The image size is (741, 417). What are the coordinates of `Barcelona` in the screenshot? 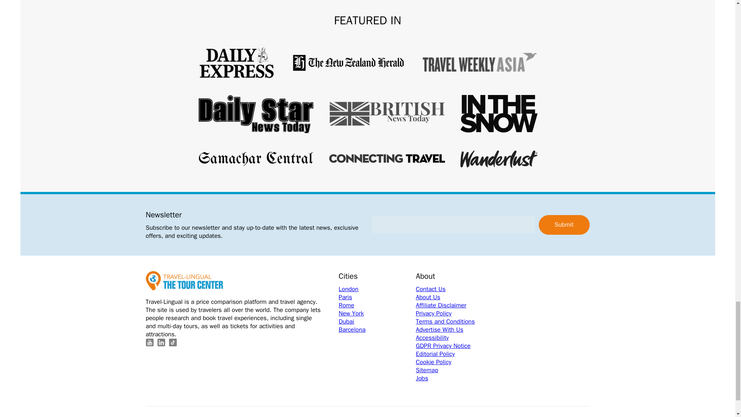 It's located at (377, 330).